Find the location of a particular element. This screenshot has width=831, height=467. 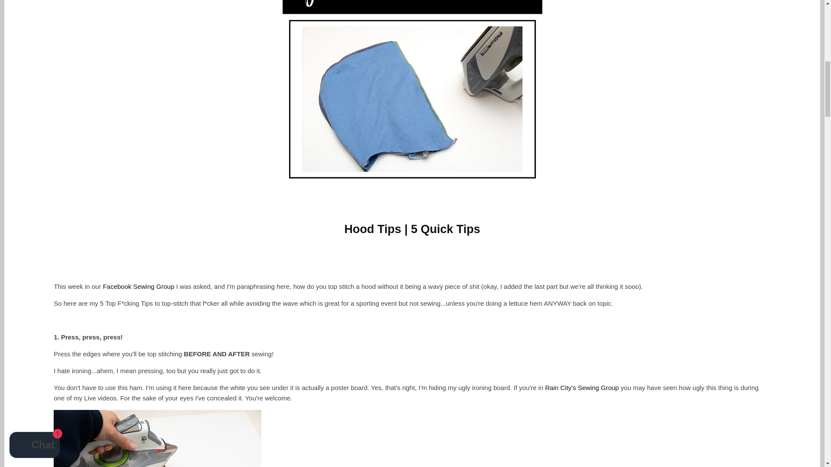

Rain City's Sewing Group is located at coordinates (582, 387).